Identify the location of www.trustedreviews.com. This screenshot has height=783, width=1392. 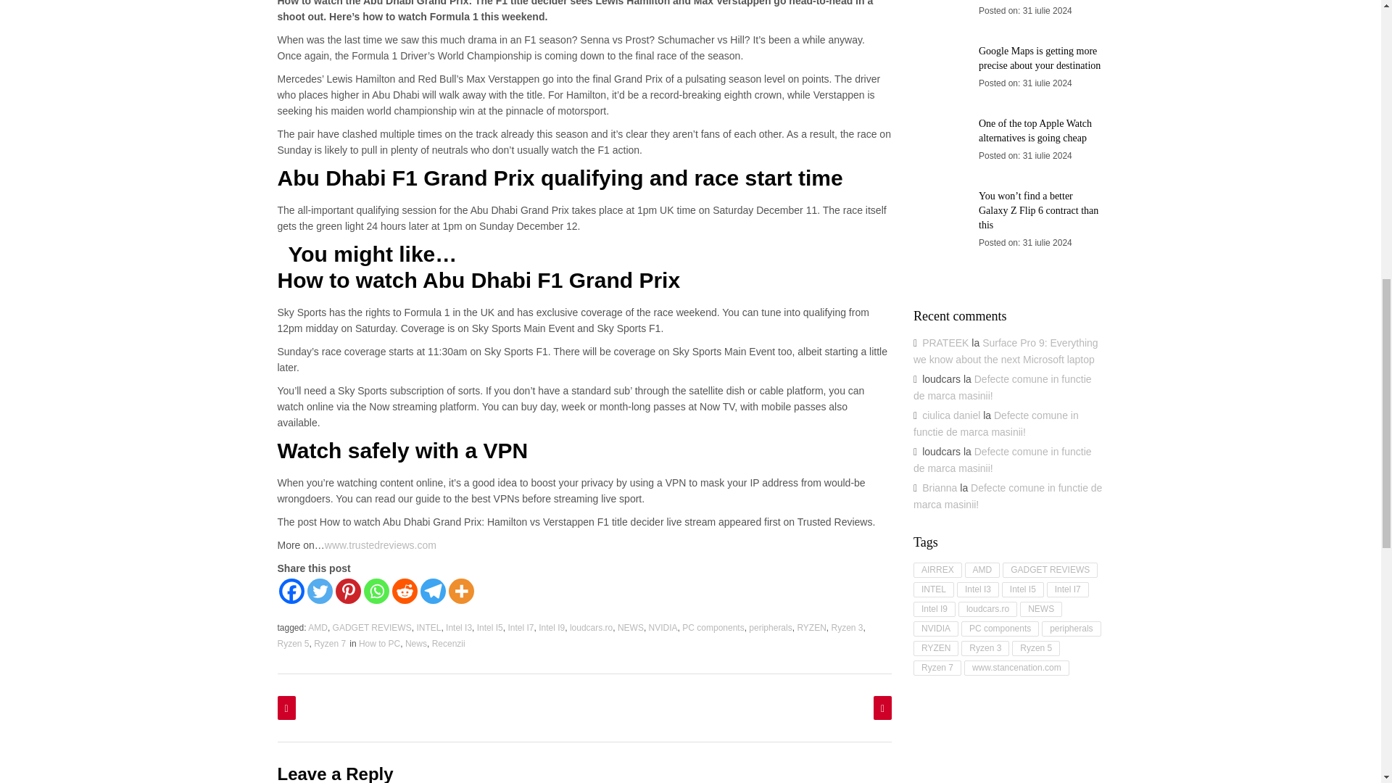
(380, 545).